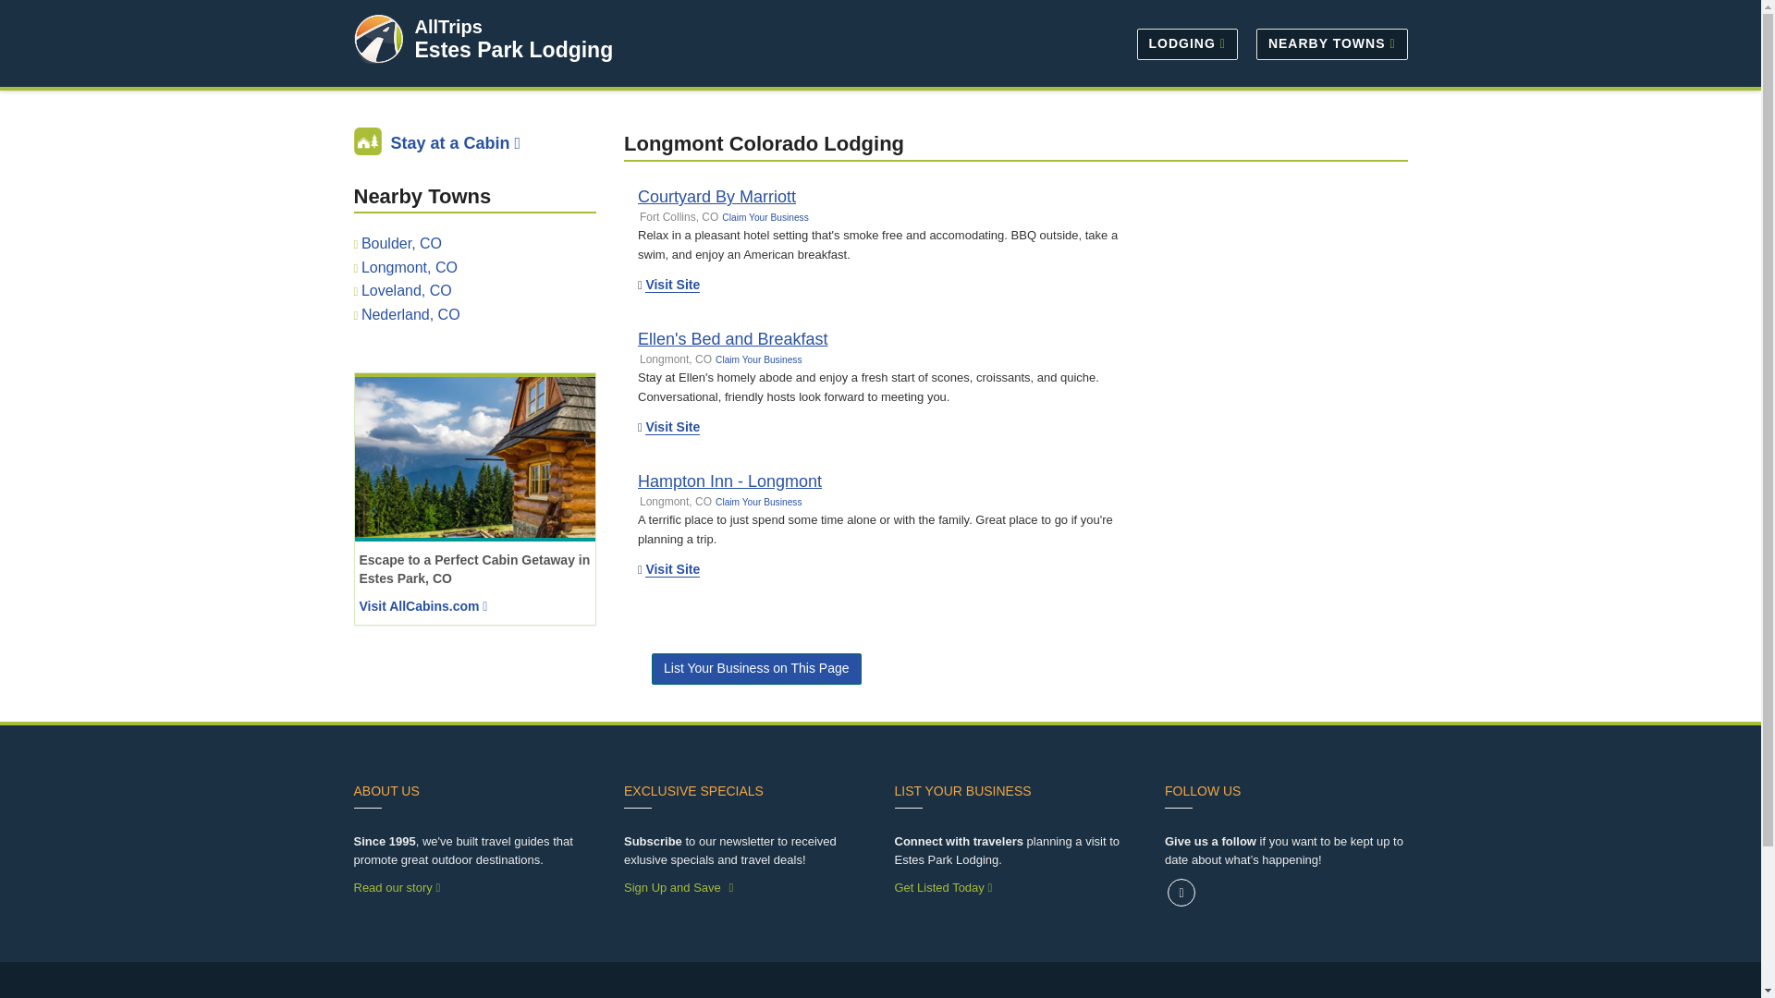  What do you see at coordinates (672, 569) in the screenshot?
I see `Visit Site` at bounding box center [672, 569].